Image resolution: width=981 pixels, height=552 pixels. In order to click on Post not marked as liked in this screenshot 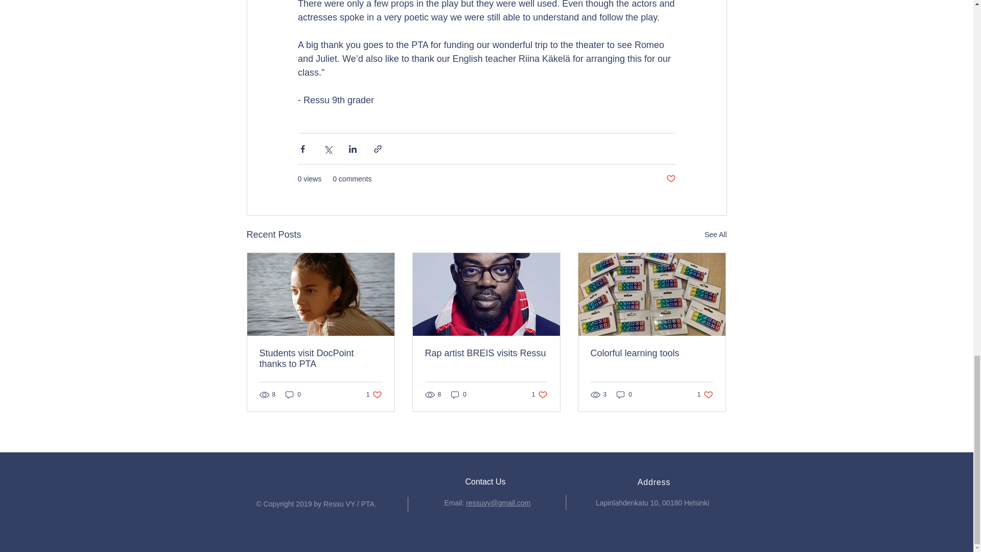, I will do `click(374, 395)`.